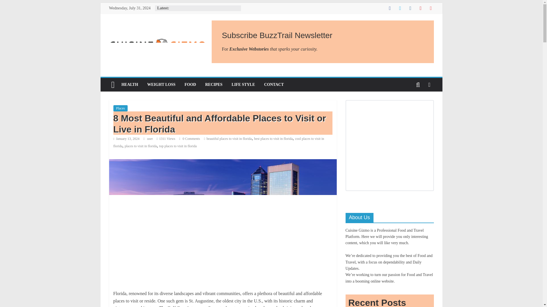  What do you see at coordinates (229, 138) in the screenshot?
I see `beautiful places to visit in florida` at bounding box center [229, 138].